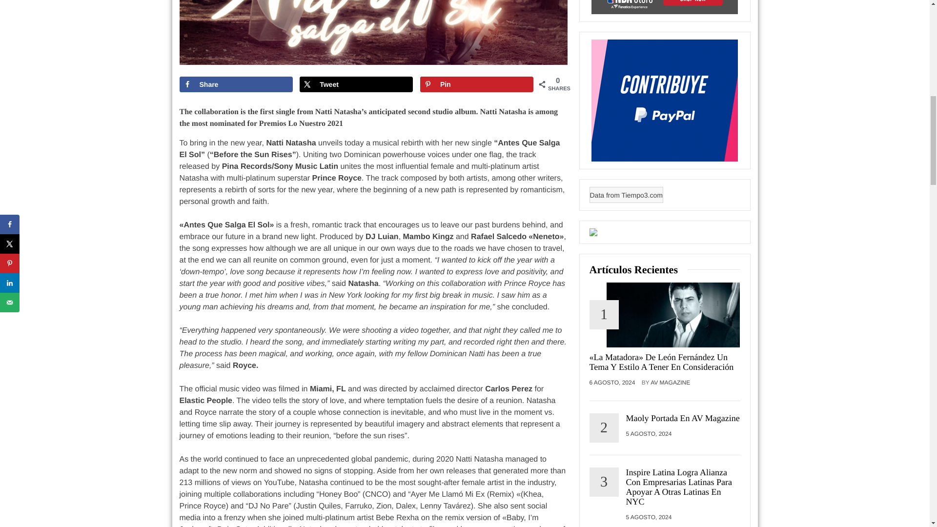 The width and height of the screenshot is (937, 527). Describe the element at coordinates (476, 84) in the screenshot. I see `Save to Pinterest` at that location.